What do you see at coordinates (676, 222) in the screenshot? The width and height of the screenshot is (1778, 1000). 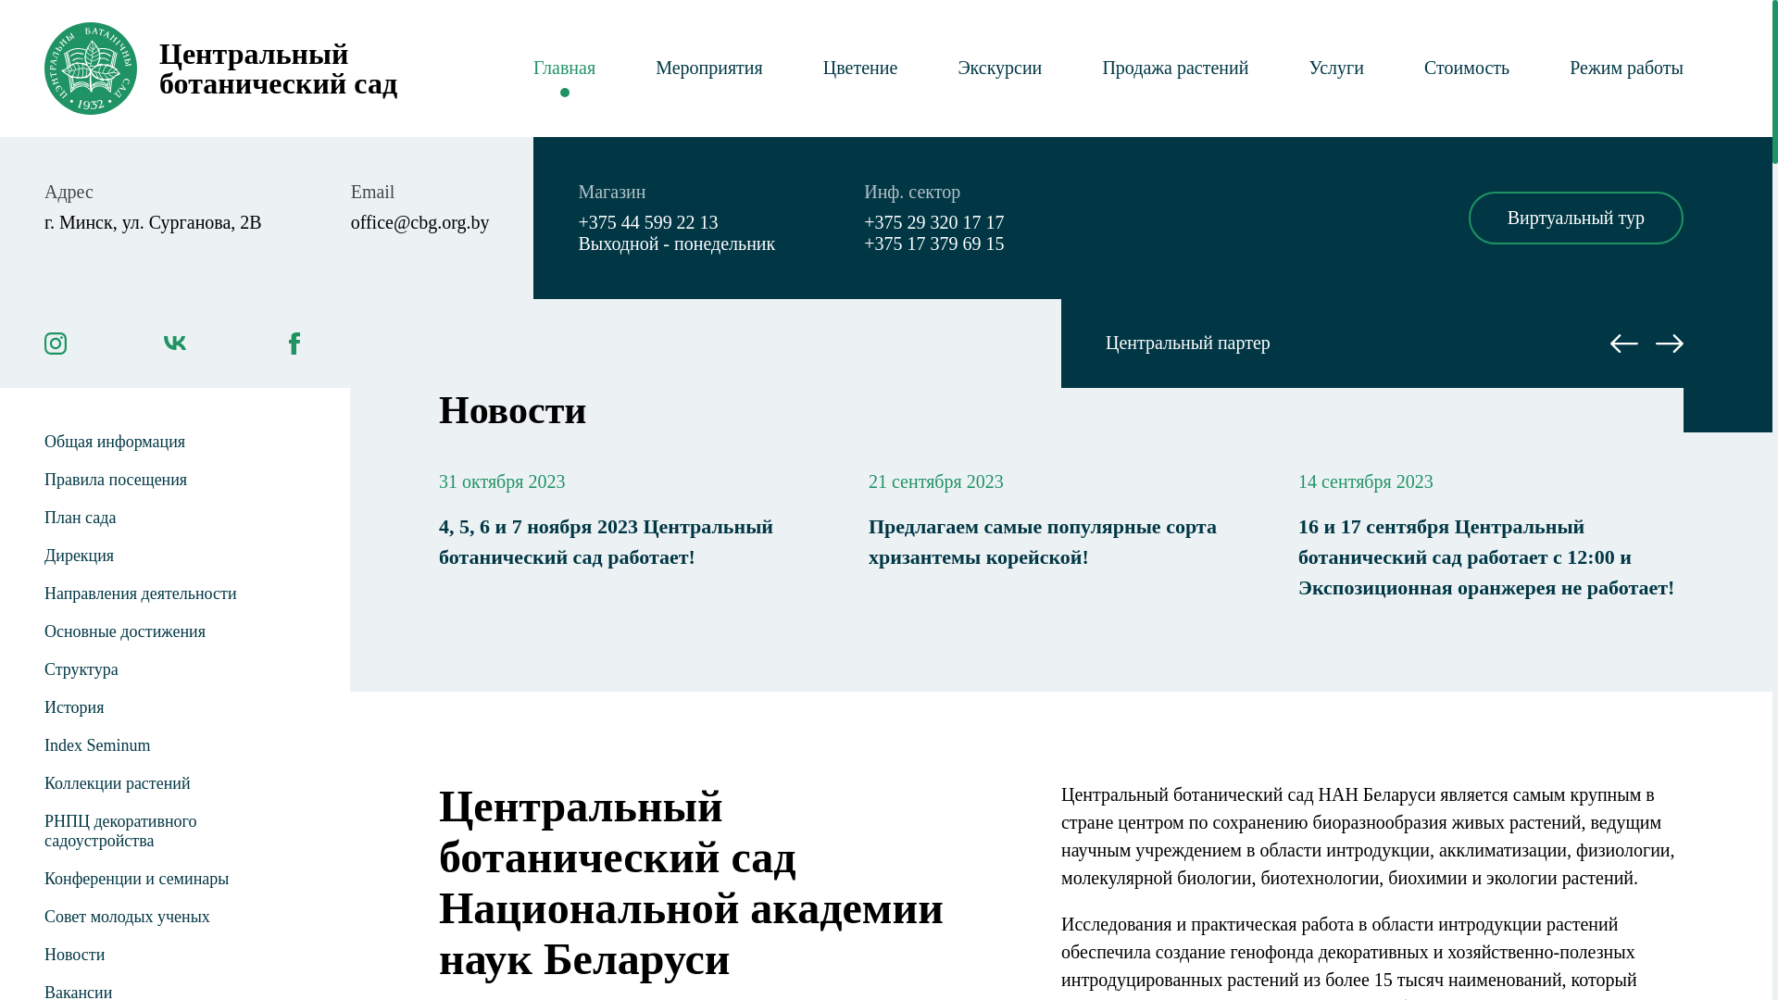 I see `+375 44 599 22 13` at bounding box center [676, 222].